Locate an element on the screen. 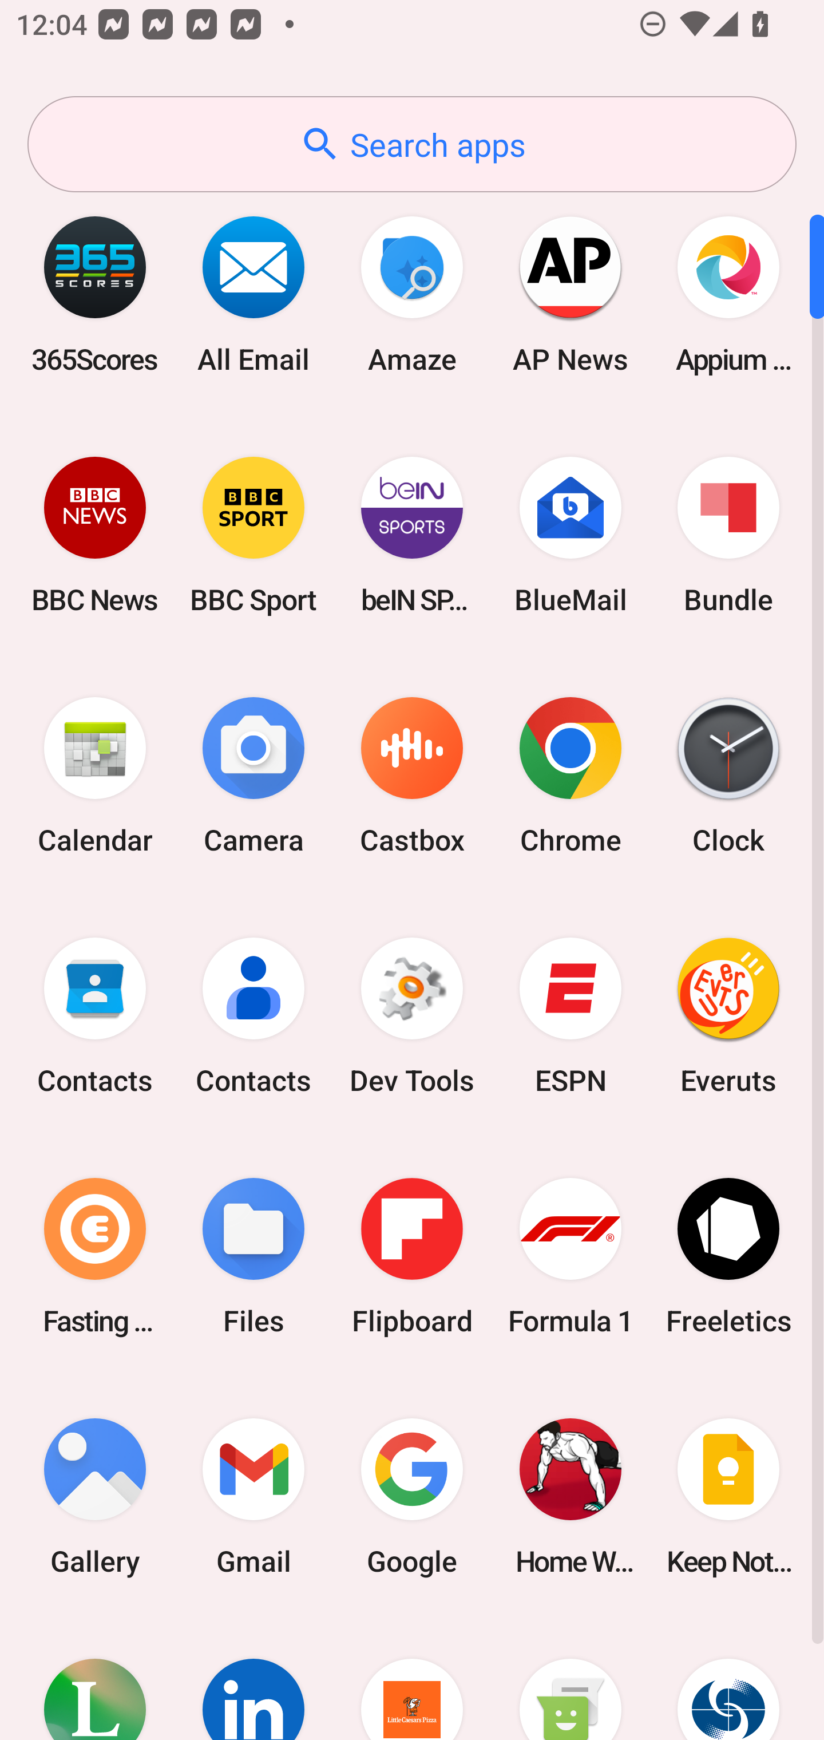  ESPN is located at coordinates (570, 1016).